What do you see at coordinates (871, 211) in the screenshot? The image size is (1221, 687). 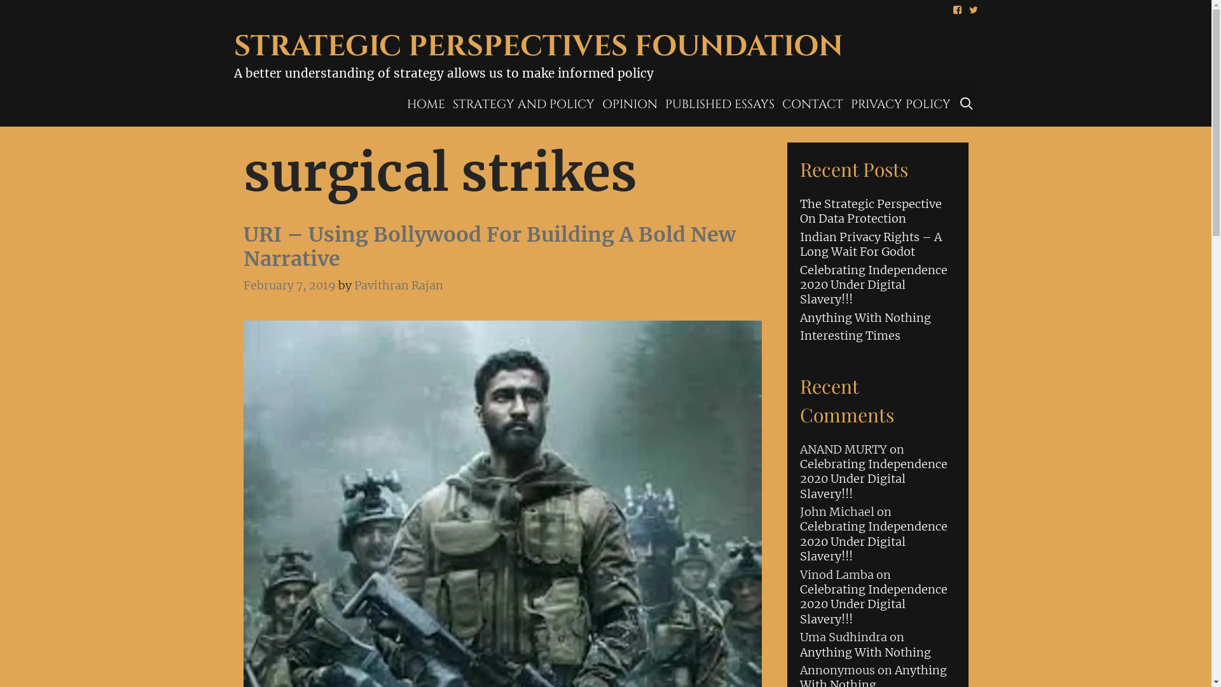 I see `The Strategic Perspective On Data Protection` at bounding box center [871, 211].